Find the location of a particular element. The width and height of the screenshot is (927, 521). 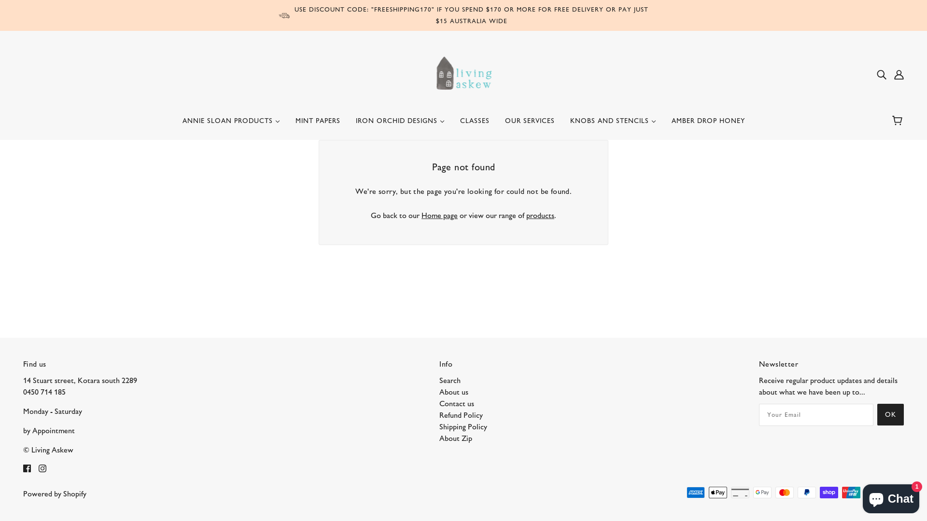

Refund Policy is located at coordinates (461, 415).